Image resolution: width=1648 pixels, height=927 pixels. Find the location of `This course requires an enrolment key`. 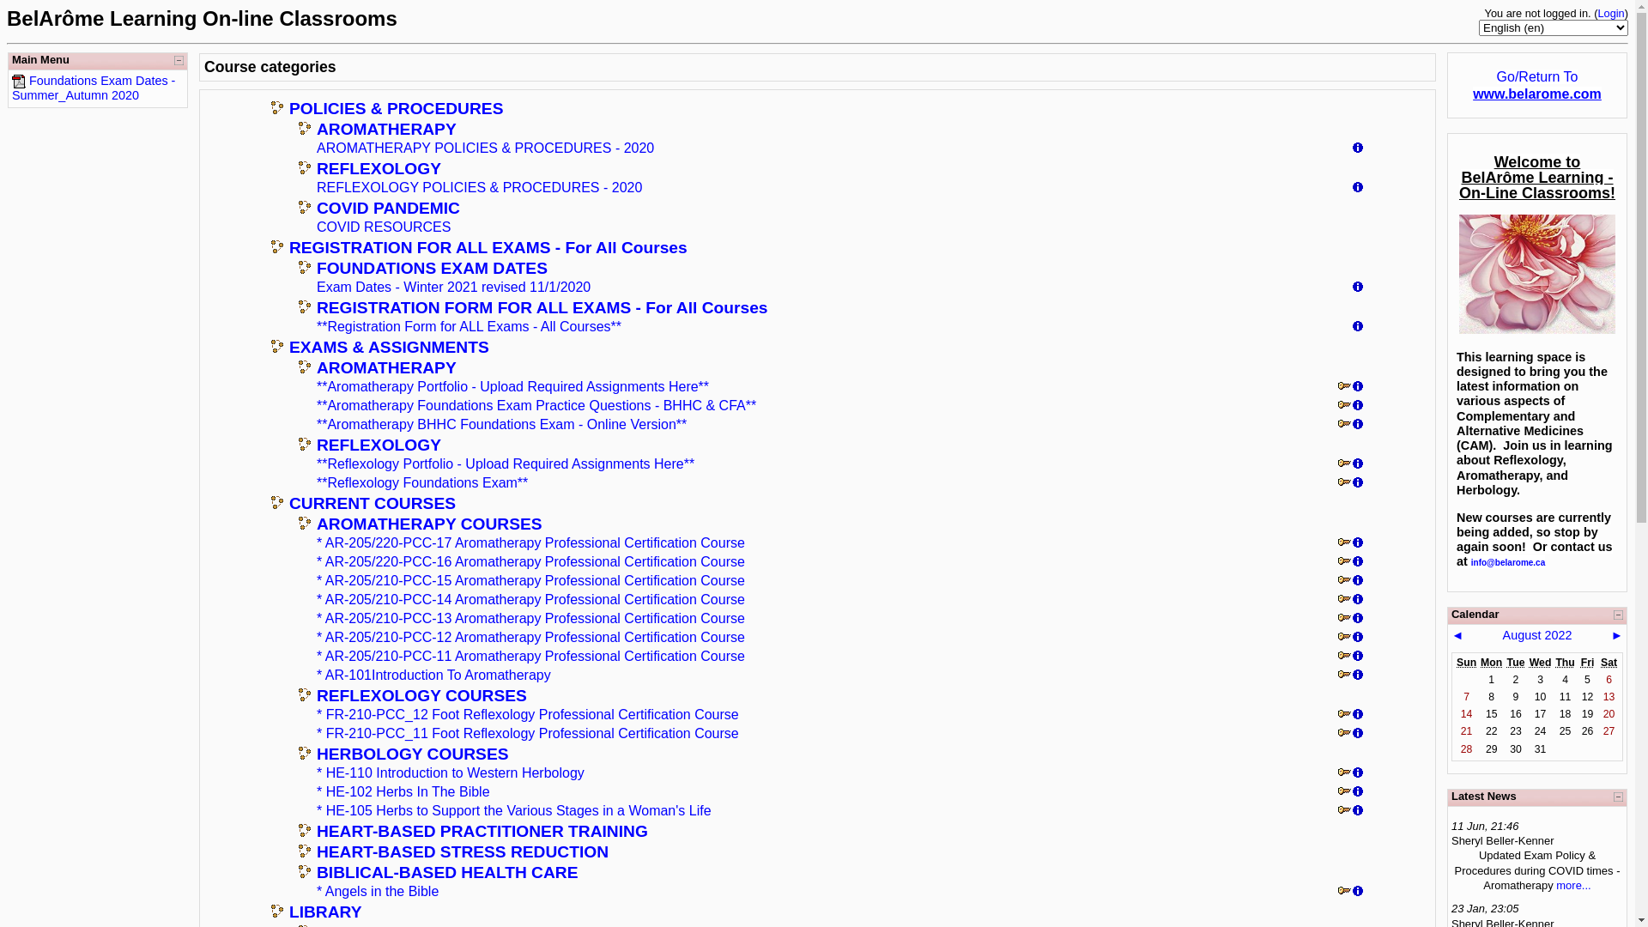

This course requires an enrolment key is located at coordinates (1344, 793).